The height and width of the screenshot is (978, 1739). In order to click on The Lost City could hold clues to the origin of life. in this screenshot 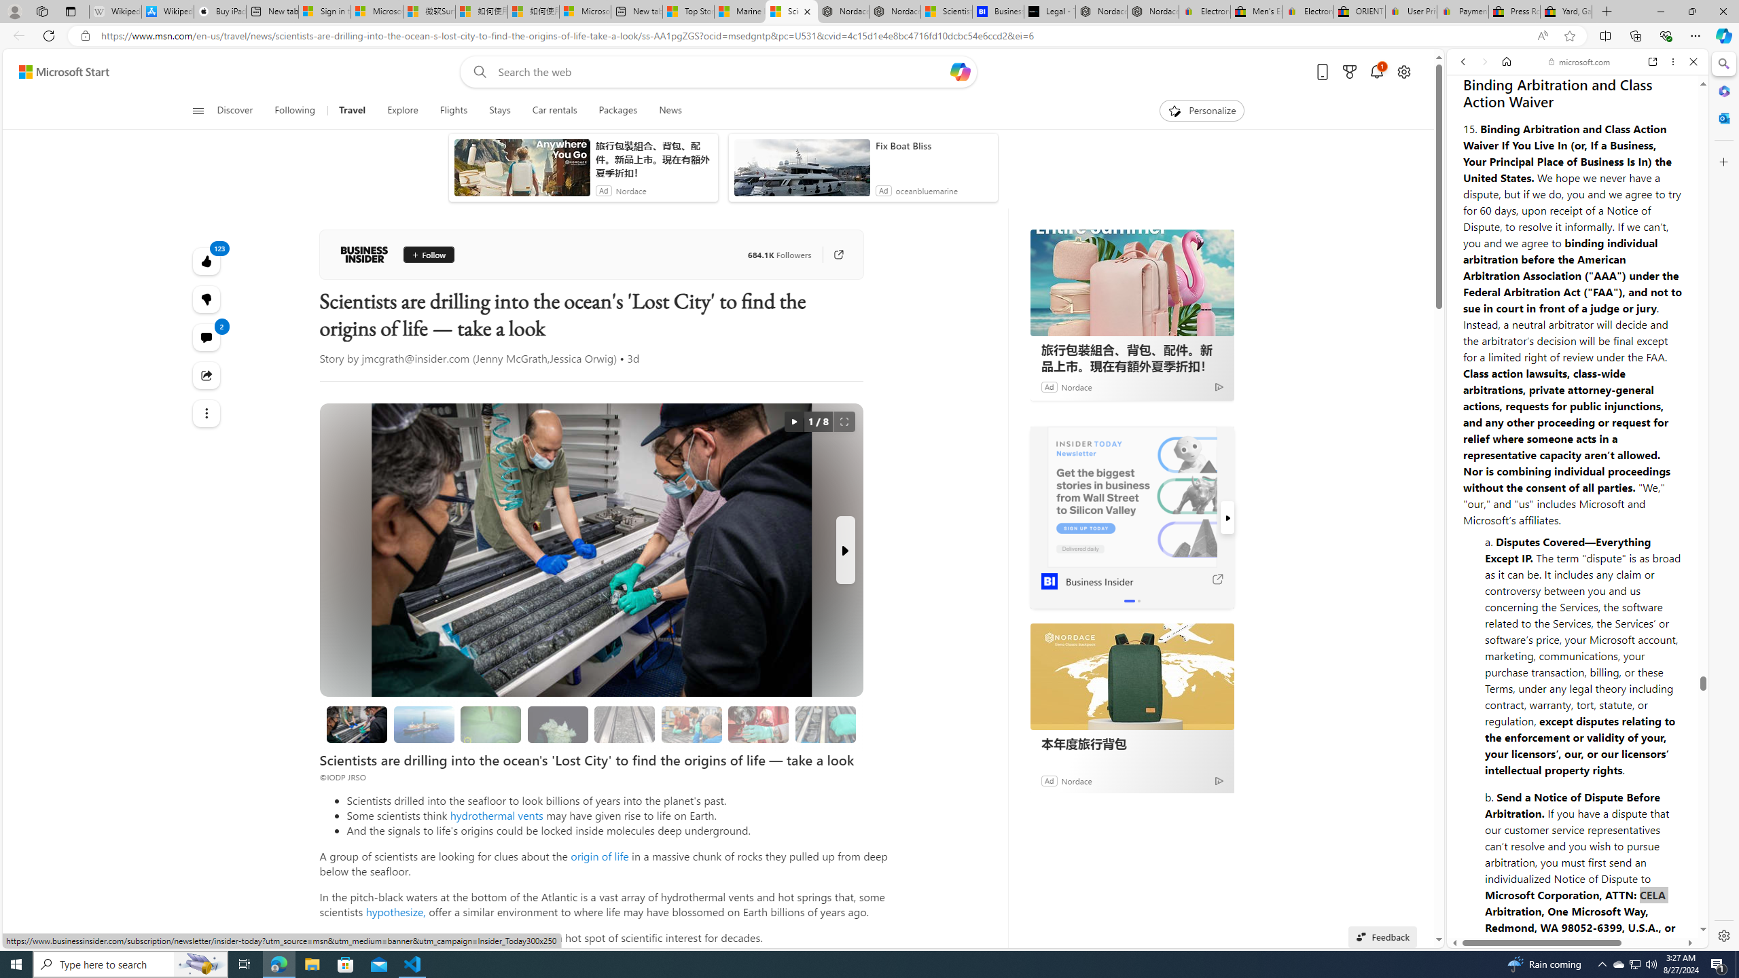, I will do `click(557, 724)`.